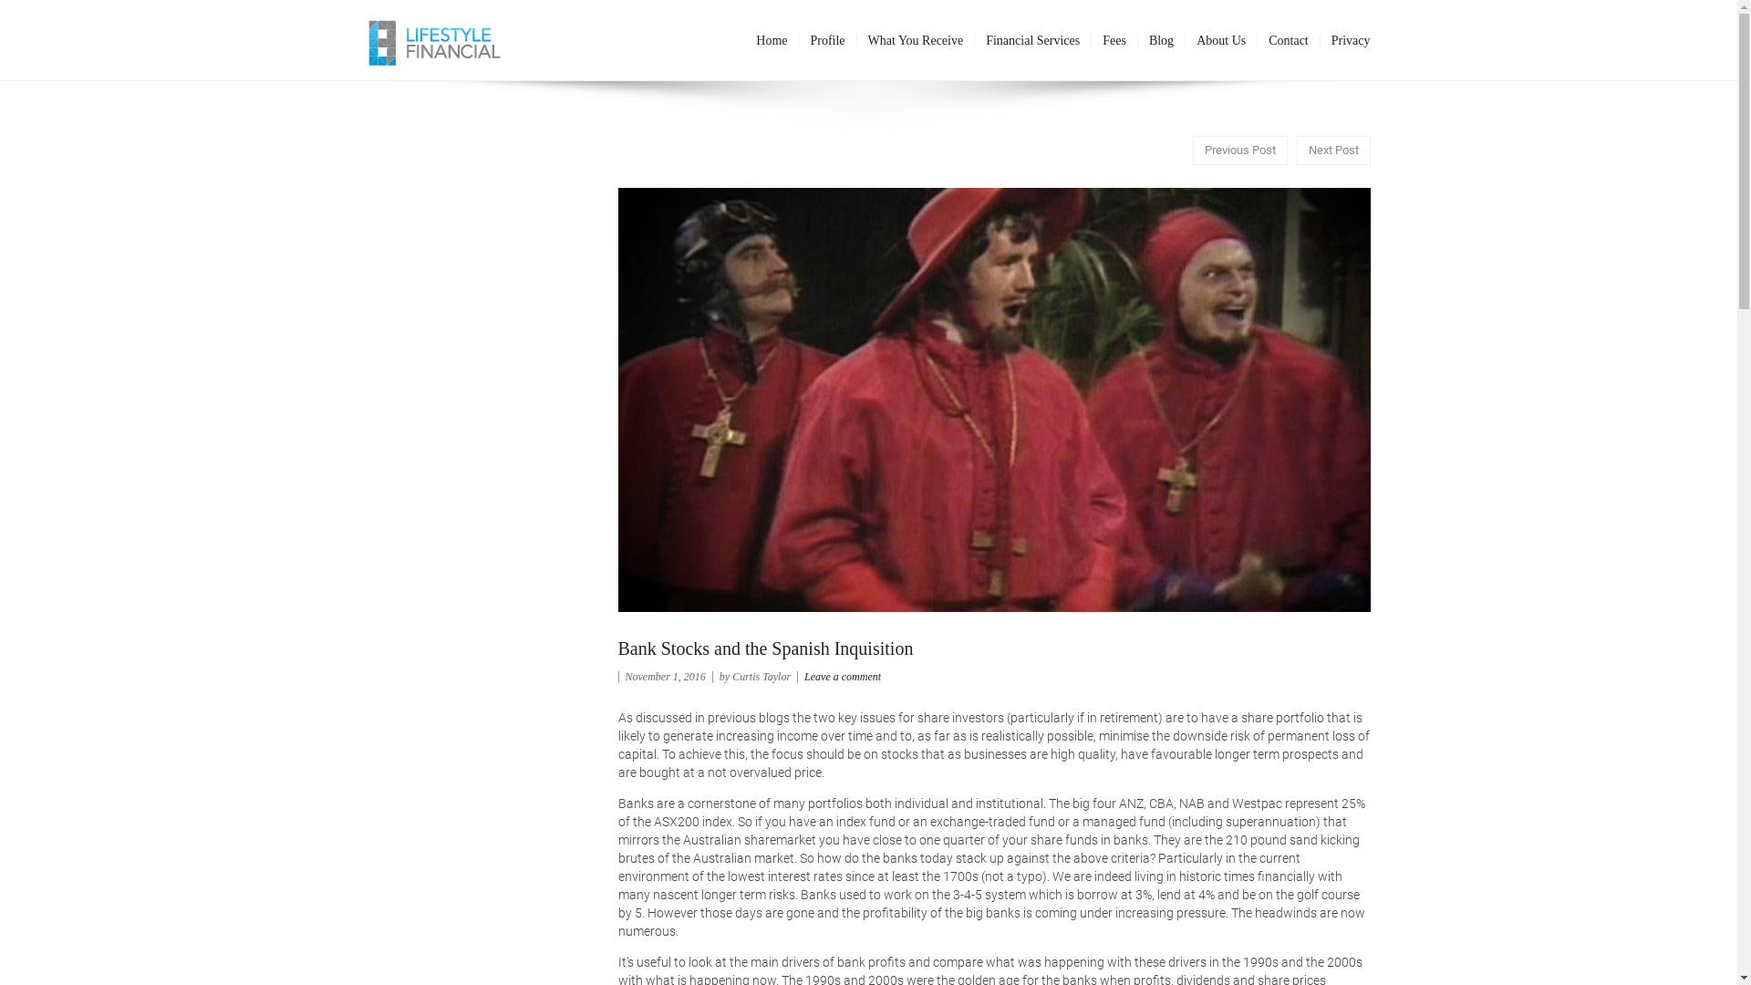 This screenshot has width=1751, height=985. I want to click on Next Post, so click(1333, 150).